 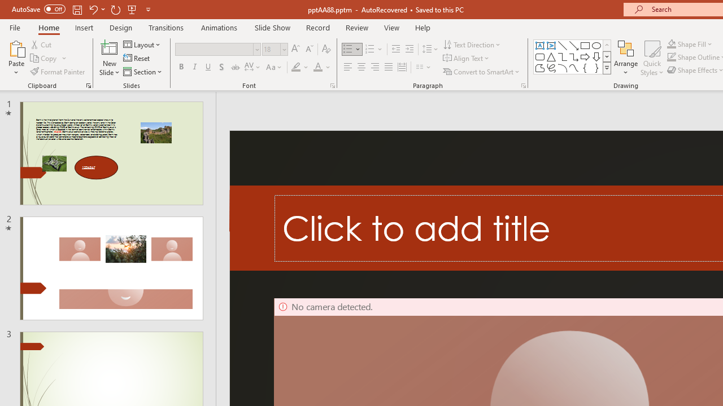 What do you see at coordinates (652, 58) in the screenshot?
I see `Quick Styles` at bounding box center [652, 58].